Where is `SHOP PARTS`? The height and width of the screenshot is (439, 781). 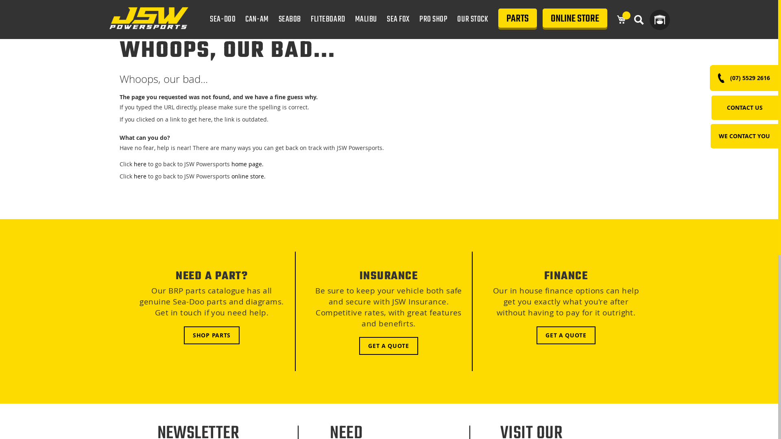 SHOP PARTS is located at coordinates (212, 335).